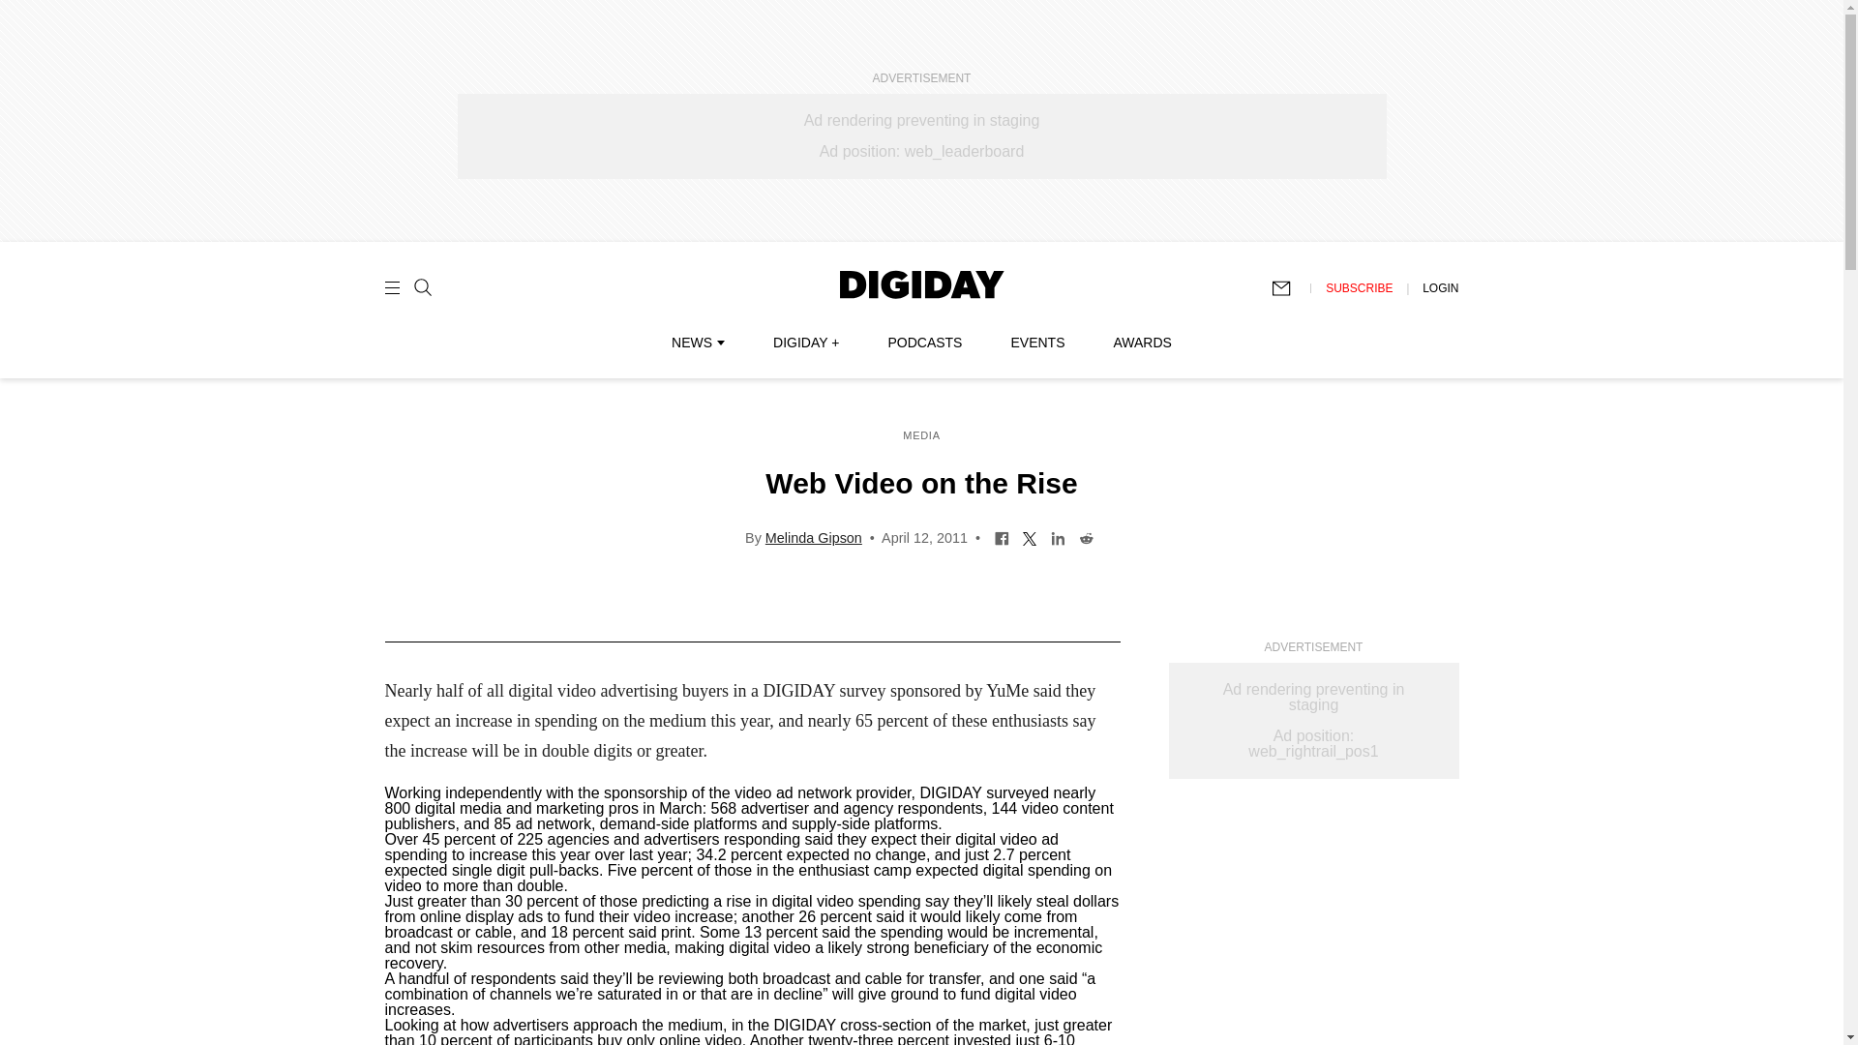 The image size is (1858, 1045). I want to click on Subscribe, so click(1290, 288).